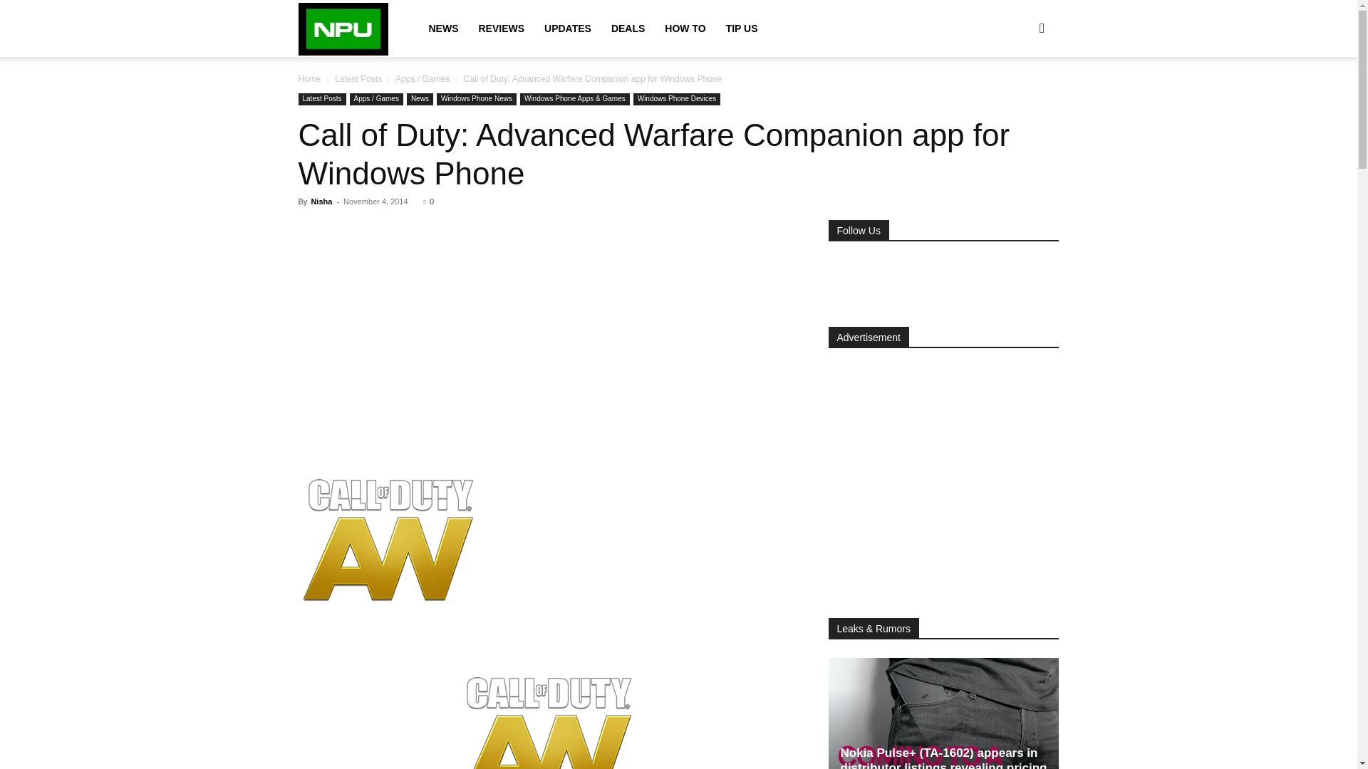 Image resolution: width=1368 pixels, height=769 pixels. I want to click on Search, so click(1019, 97).